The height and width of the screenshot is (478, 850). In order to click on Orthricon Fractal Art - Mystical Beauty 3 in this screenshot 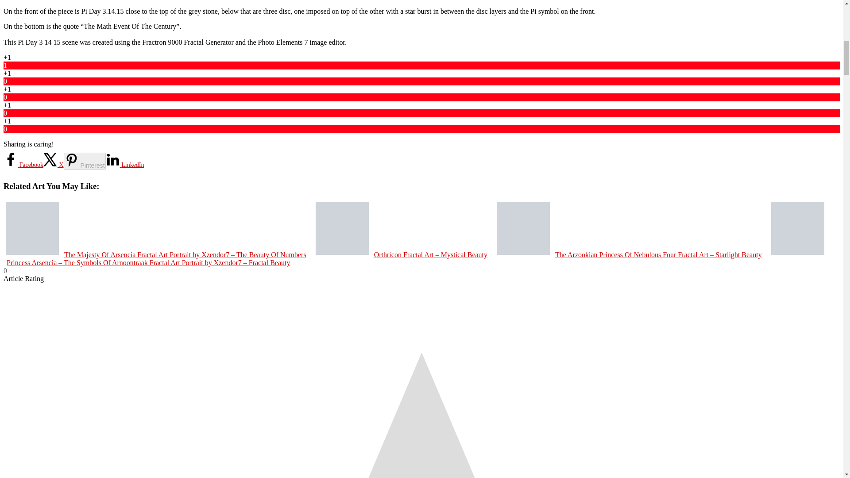, I will do `click(342, 228)`.